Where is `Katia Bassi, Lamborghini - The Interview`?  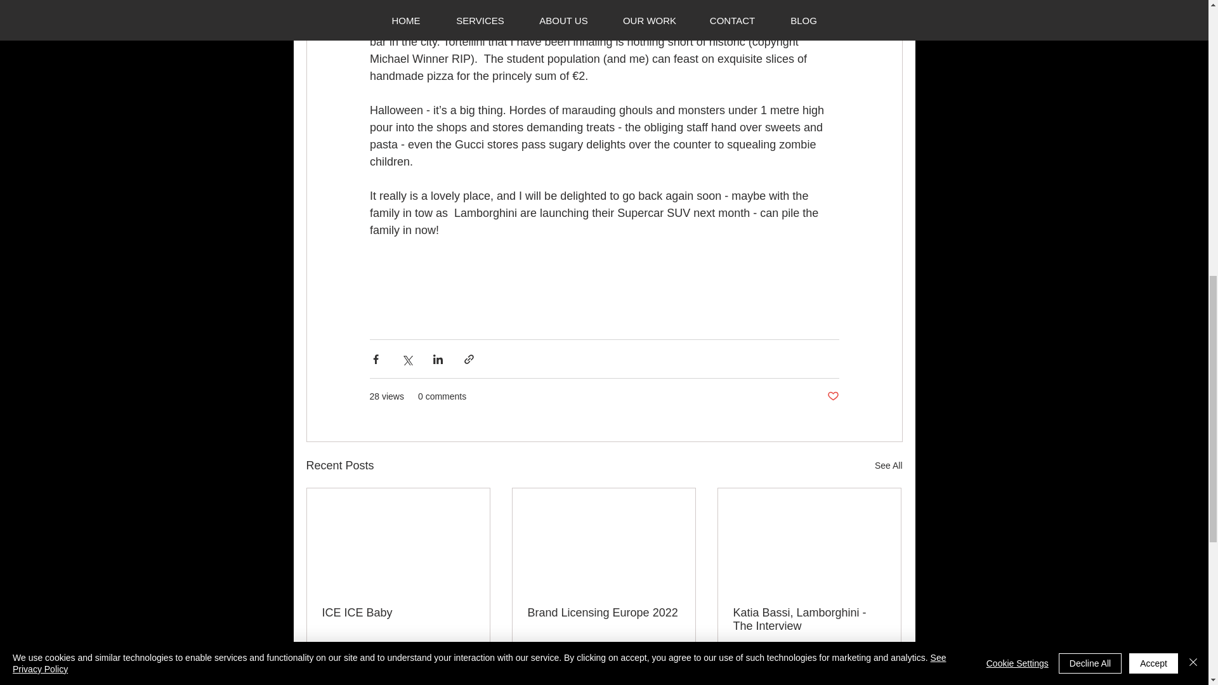 Katia Bassi, Lamborghini - The Interview is located at coordinates (809, 619).